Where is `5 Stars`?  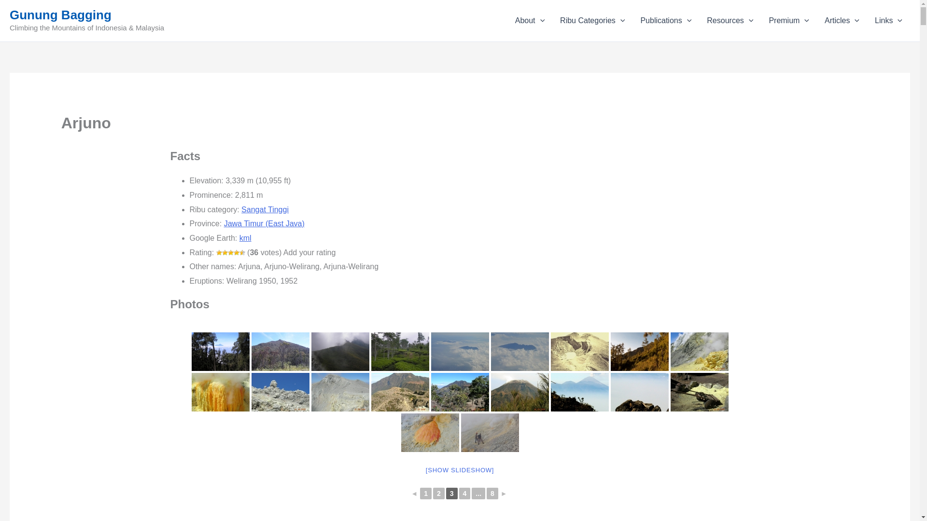 5 Stars is located at coordinates (242, 253).